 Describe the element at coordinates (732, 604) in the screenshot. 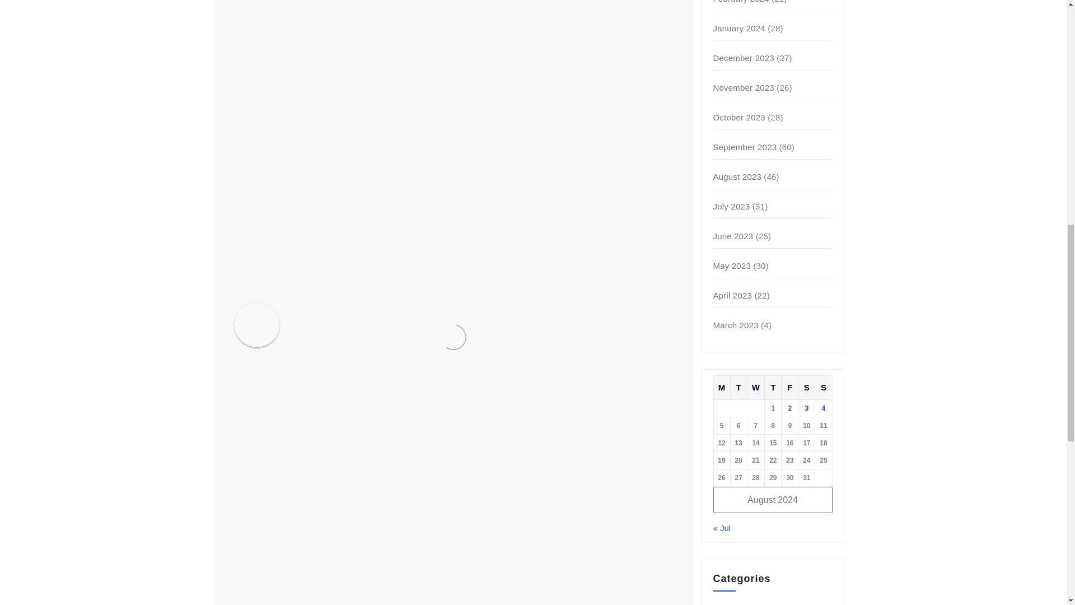

I see `Gambling` at that location.